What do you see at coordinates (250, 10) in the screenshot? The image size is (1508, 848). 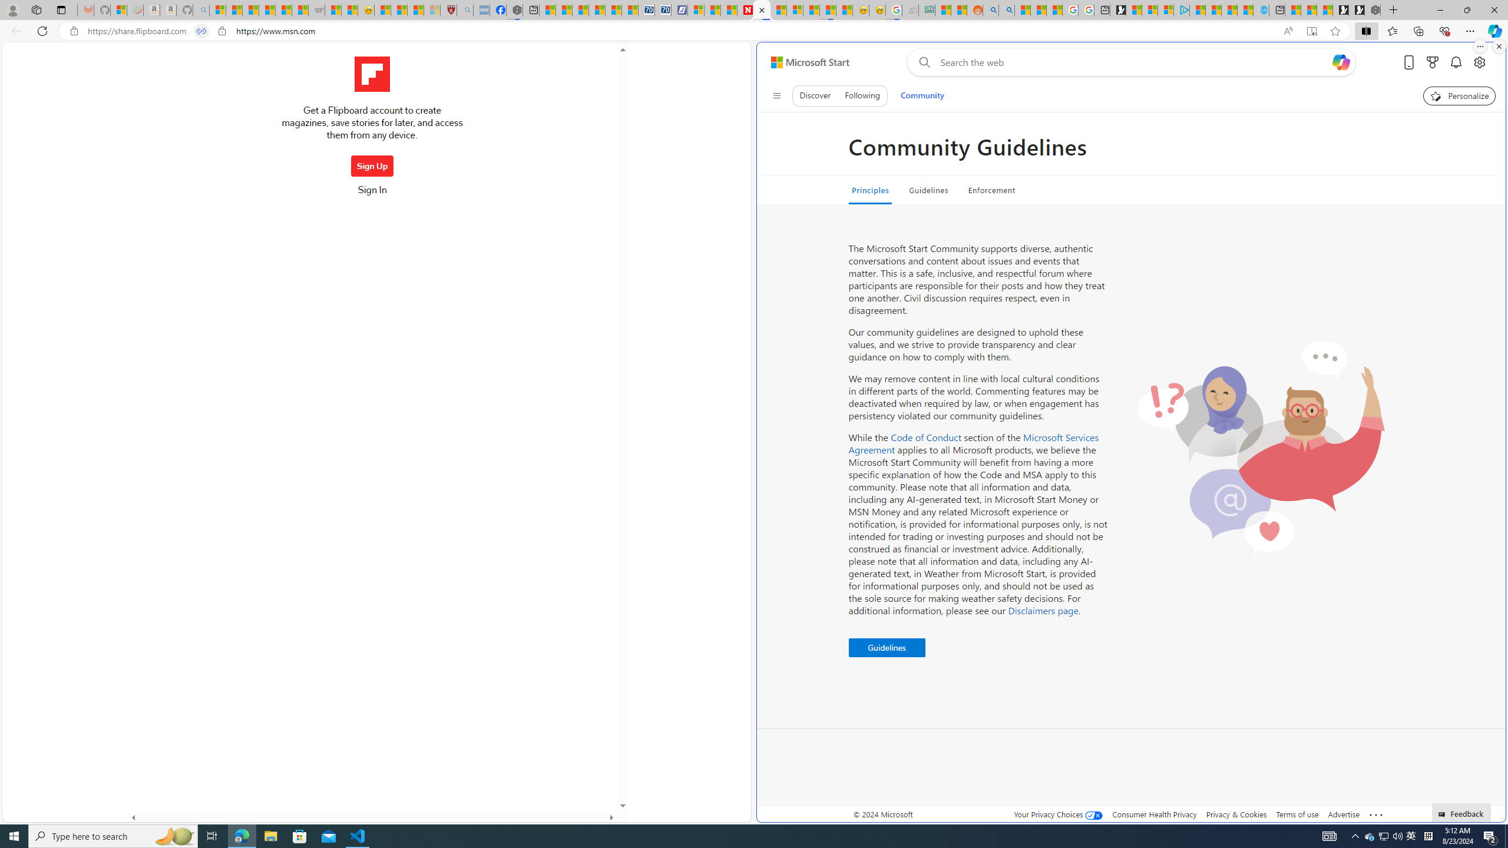 I see `The Weather Channel - MSN` at bounding box center [250, 10].